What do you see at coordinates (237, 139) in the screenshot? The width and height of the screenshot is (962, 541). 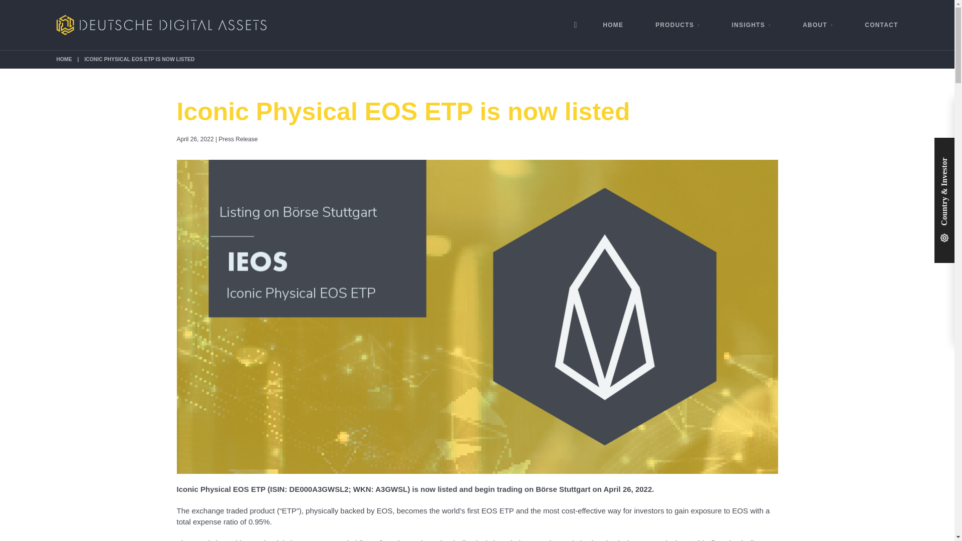 I see `Press Release` at bounding box center [237, 139].